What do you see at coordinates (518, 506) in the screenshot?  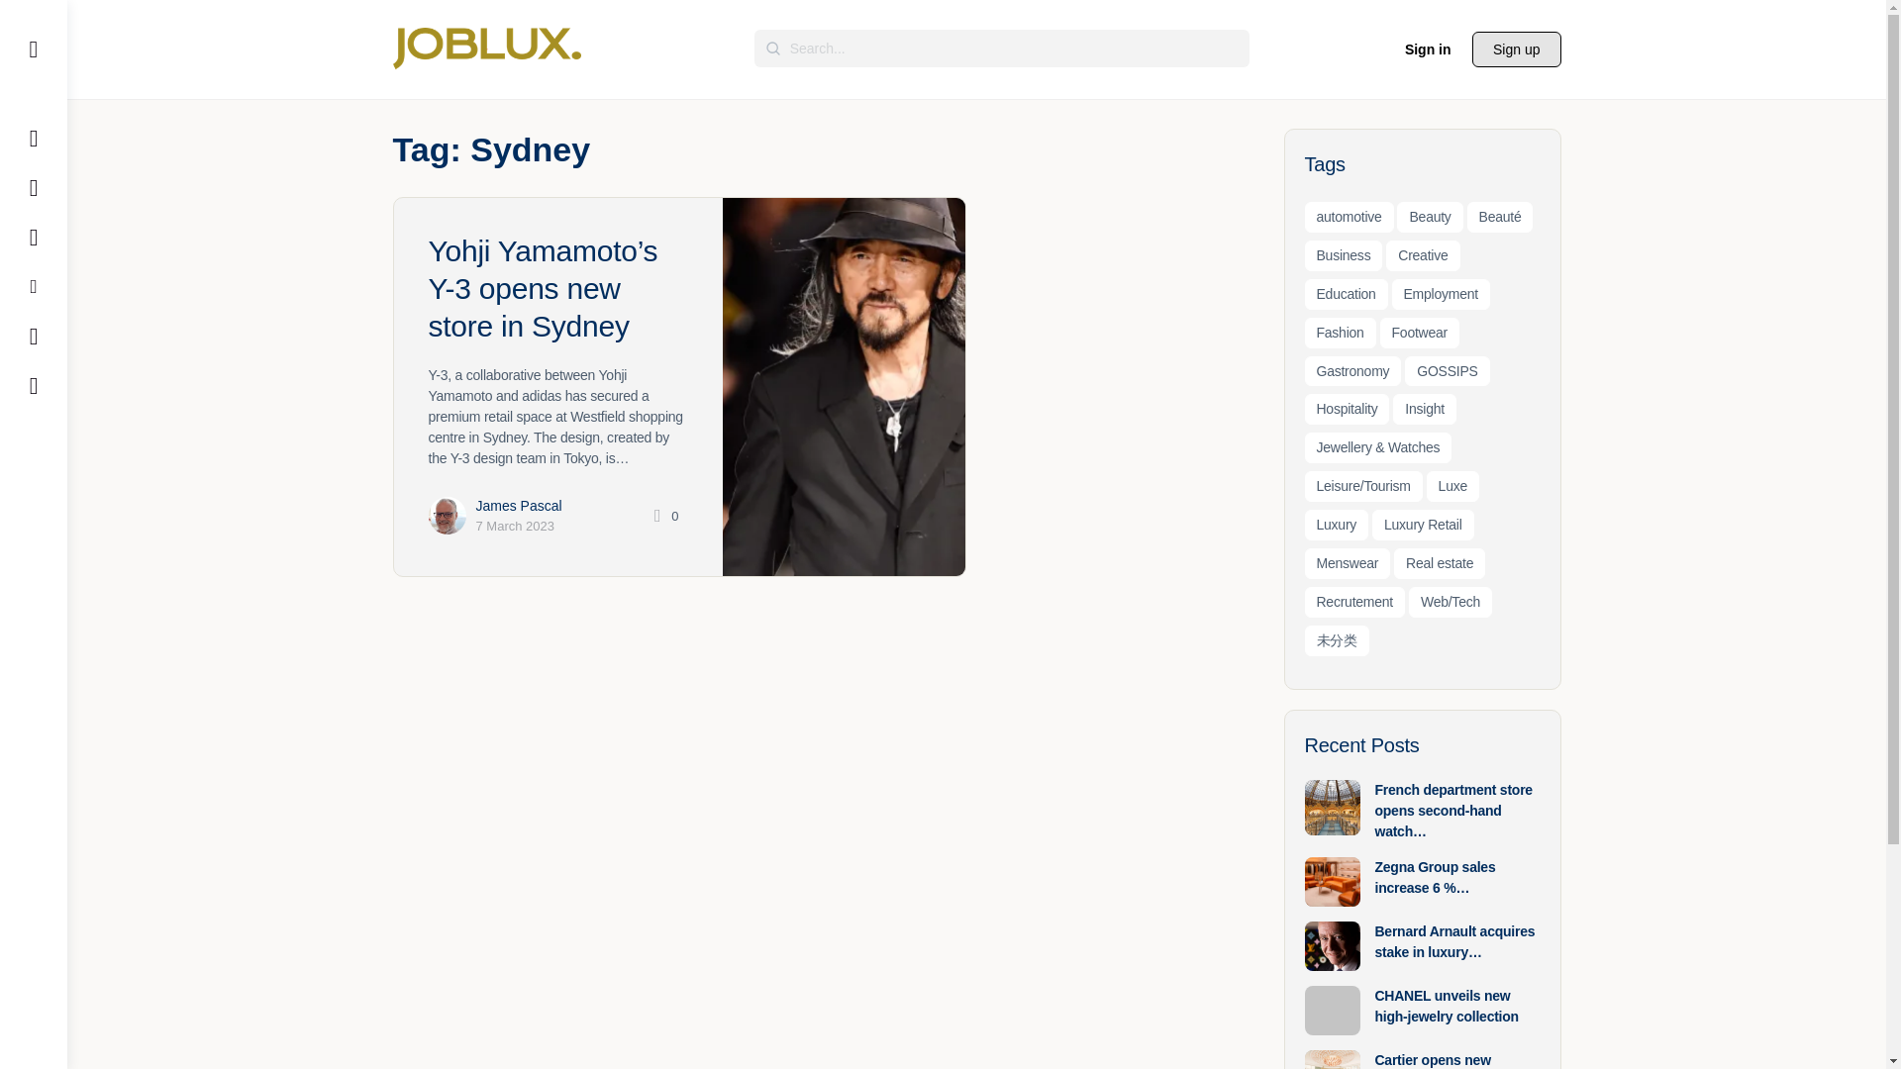 I see `James Pascal` at bounding box center [518, 506].